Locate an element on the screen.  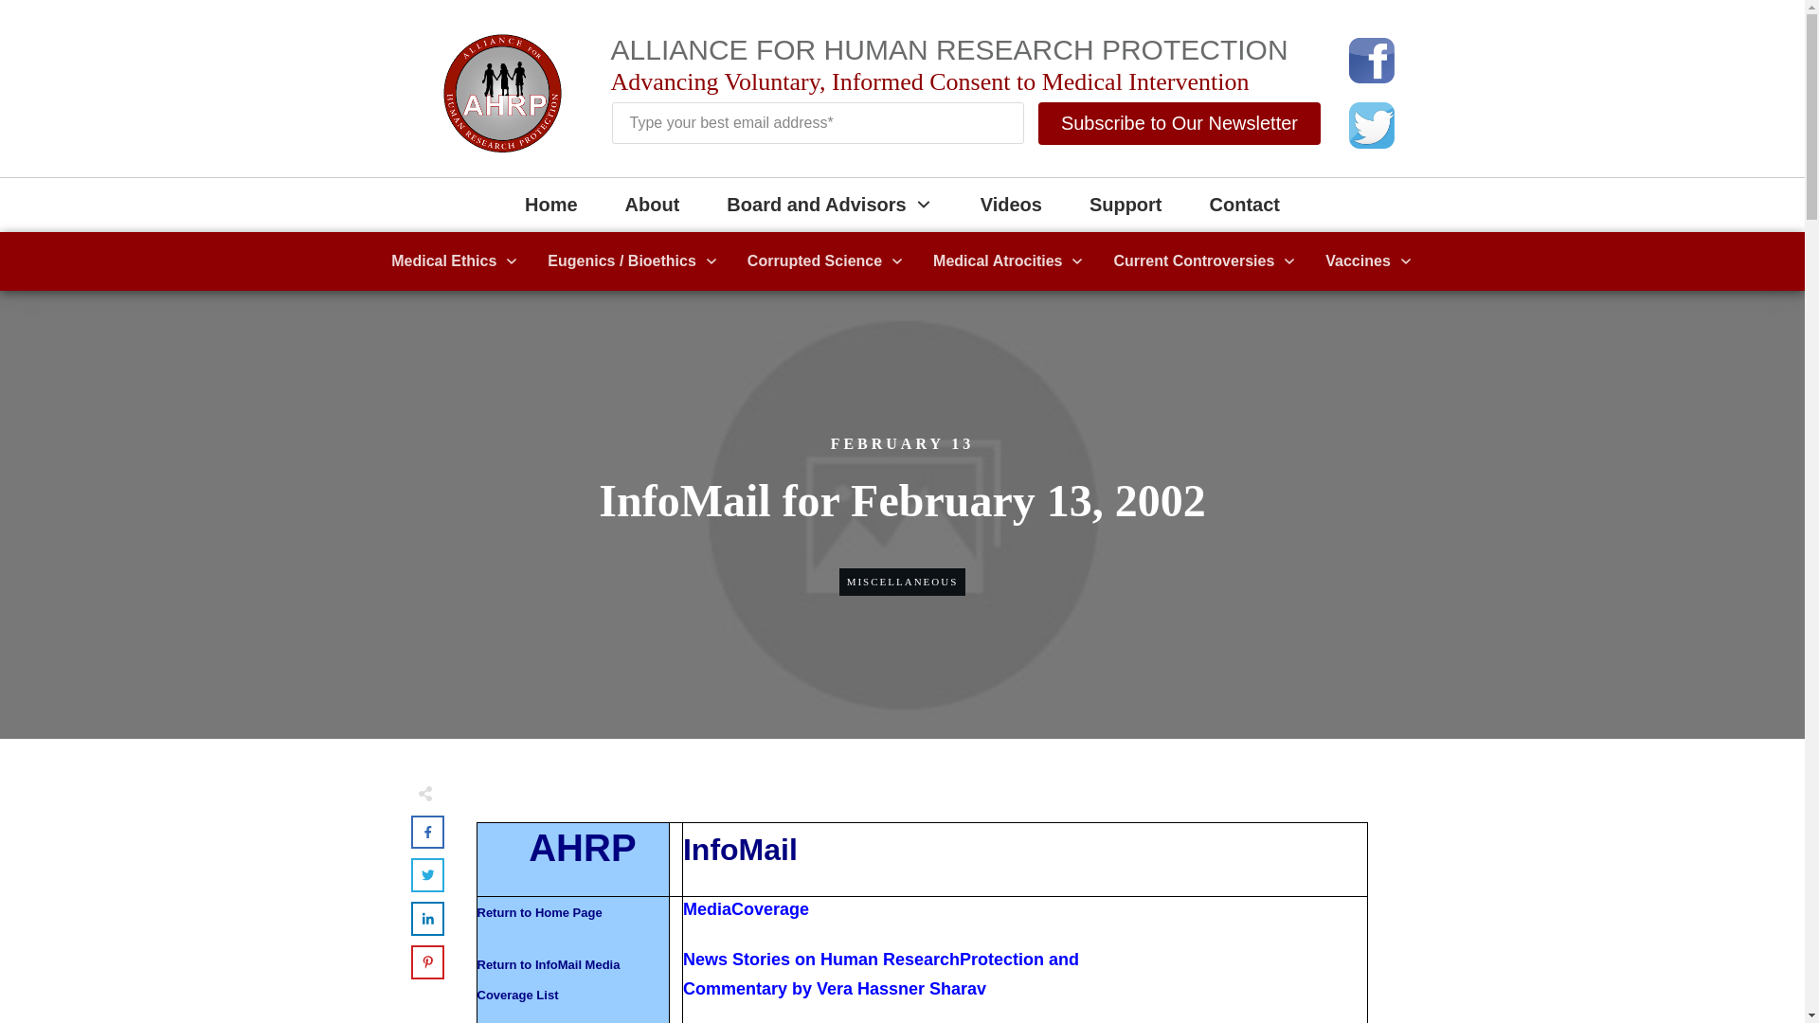
Corrupted Science is located at coordinates (826, 261).